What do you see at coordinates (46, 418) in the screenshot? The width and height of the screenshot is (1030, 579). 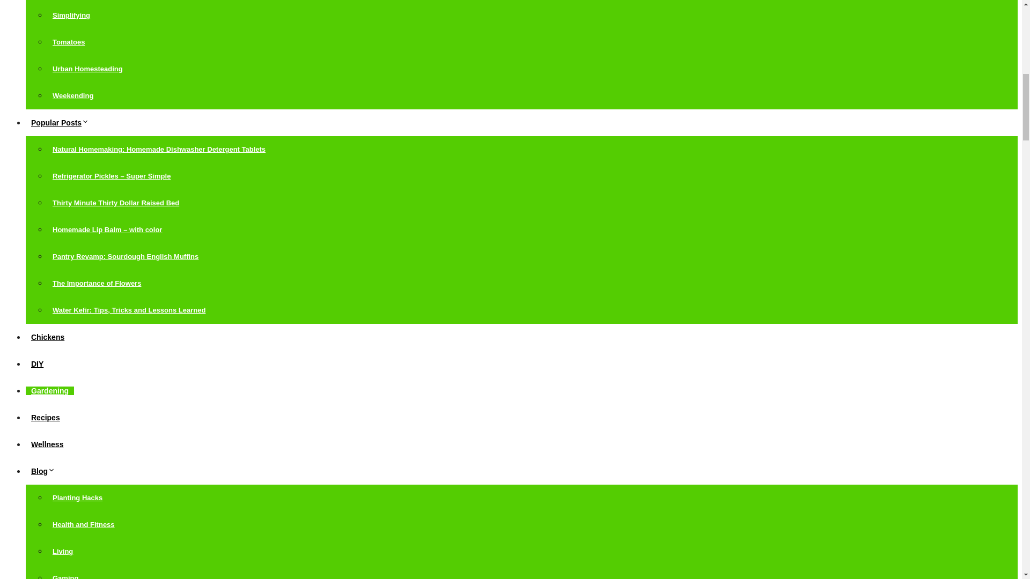 I see `Recipes` at bounding box center [46, 418].